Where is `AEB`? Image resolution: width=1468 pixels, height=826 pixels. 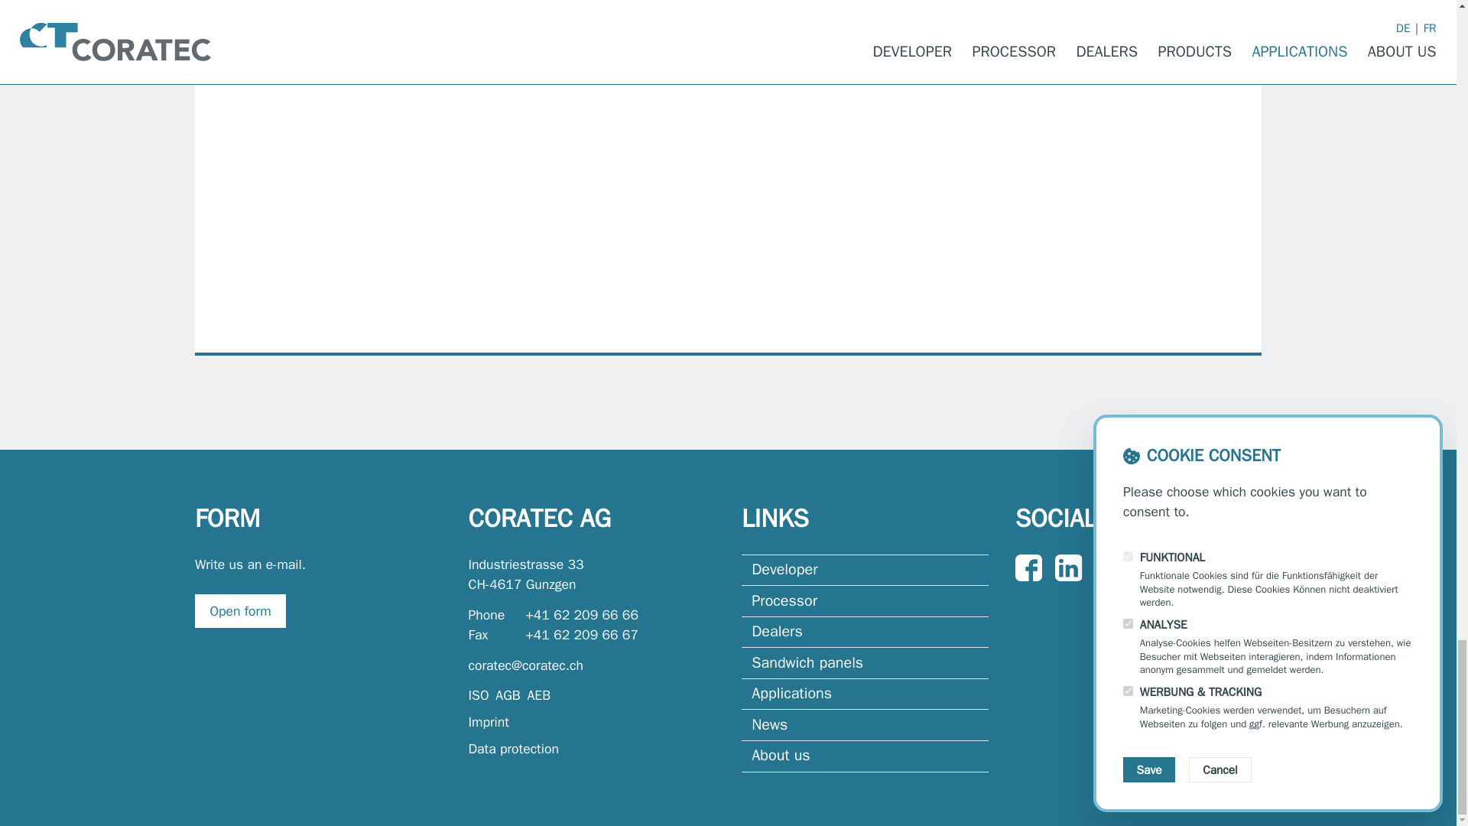
AEB is located at coordinates (864, 632).